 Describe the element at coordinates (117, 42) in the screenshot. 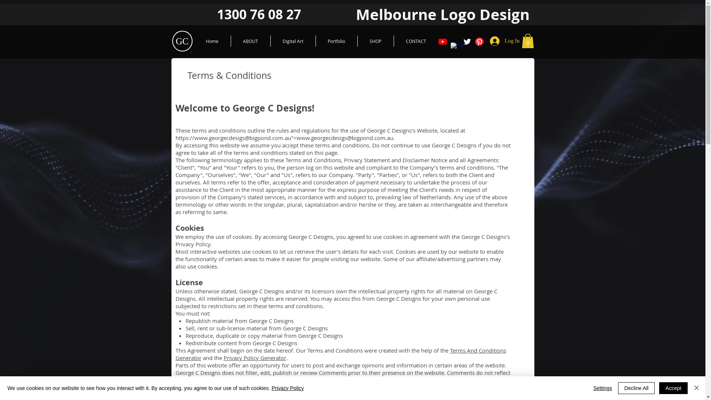

I see `Melbourne Logo and Graphic Design Services` at that location.